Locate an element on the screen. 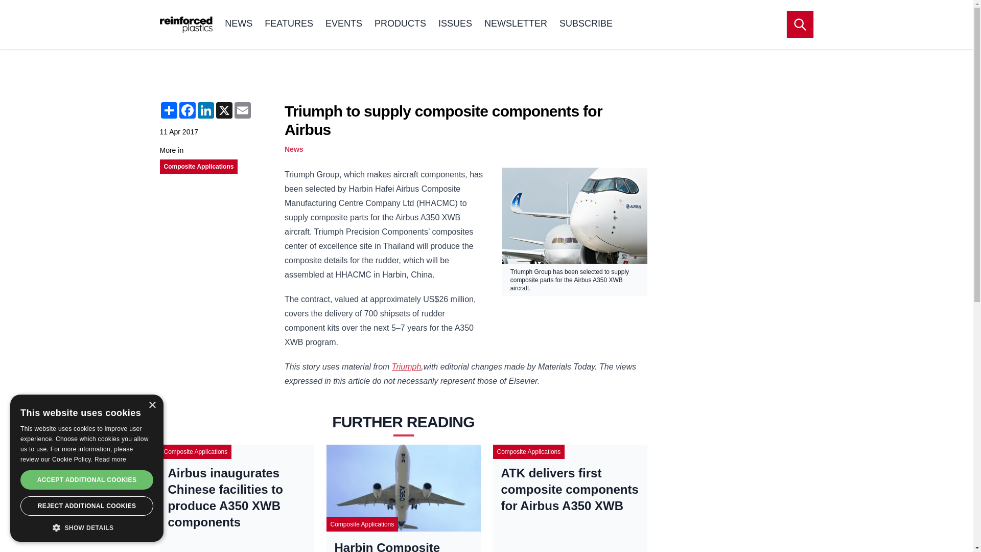  X is located at coordinates (224, 110).